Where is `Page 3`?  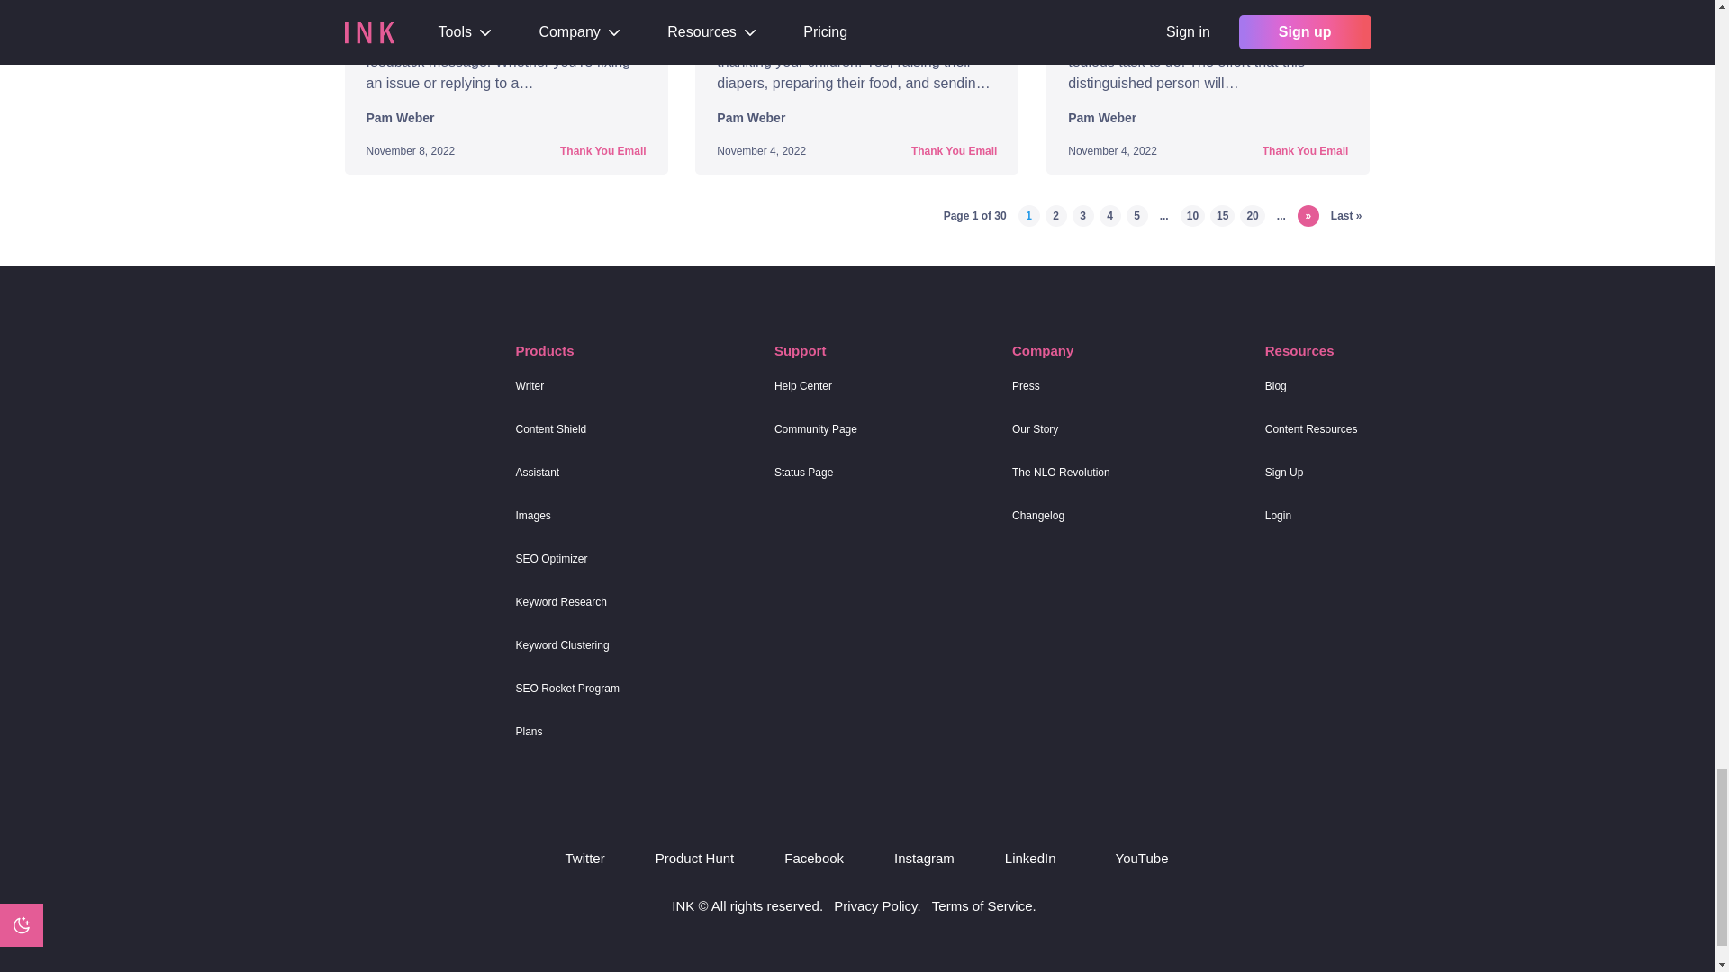
Page 3 is located at coordinates (1082, 215).